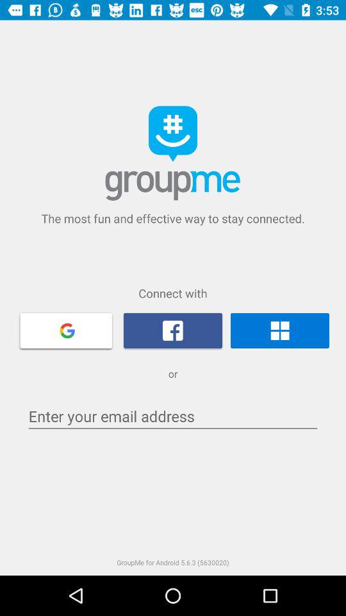 Image resolution: width=346 pixels, height=616 pixels. Describe the element at coordinates (173, 330) in the screenshot. I see `connect with facebook in order to access facebook contacts in app` at that location.